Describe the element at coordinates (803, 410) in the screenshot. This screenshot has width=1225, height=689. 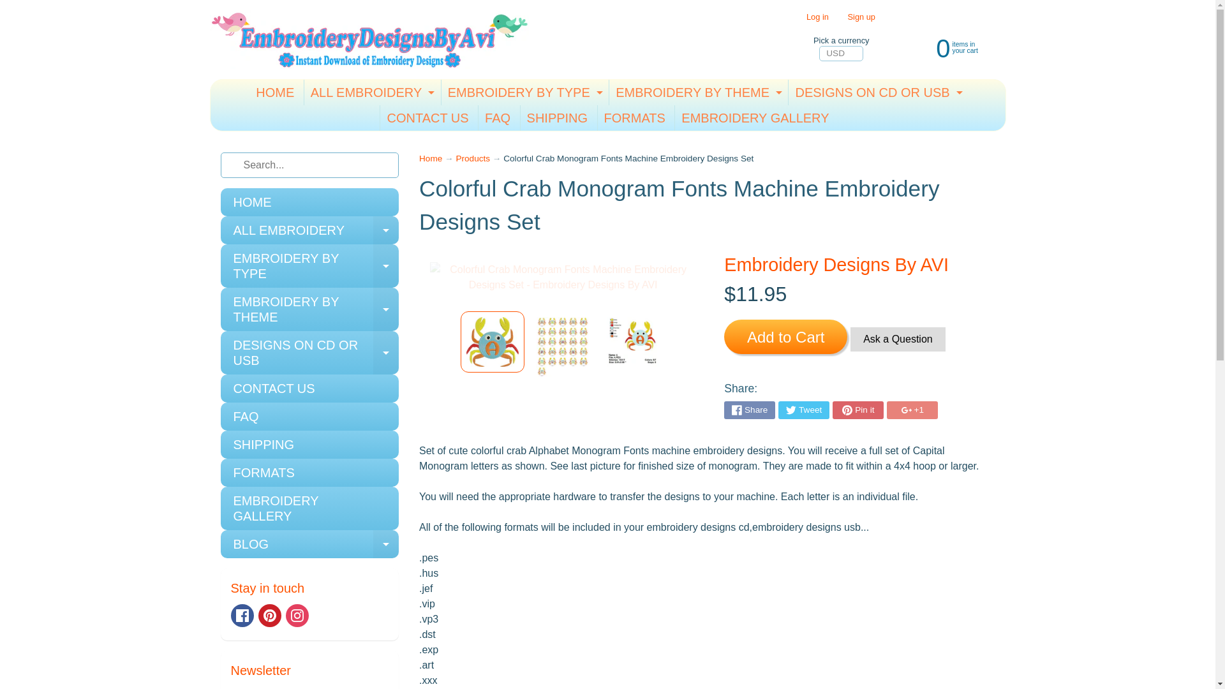
I see `Log in` at that location.